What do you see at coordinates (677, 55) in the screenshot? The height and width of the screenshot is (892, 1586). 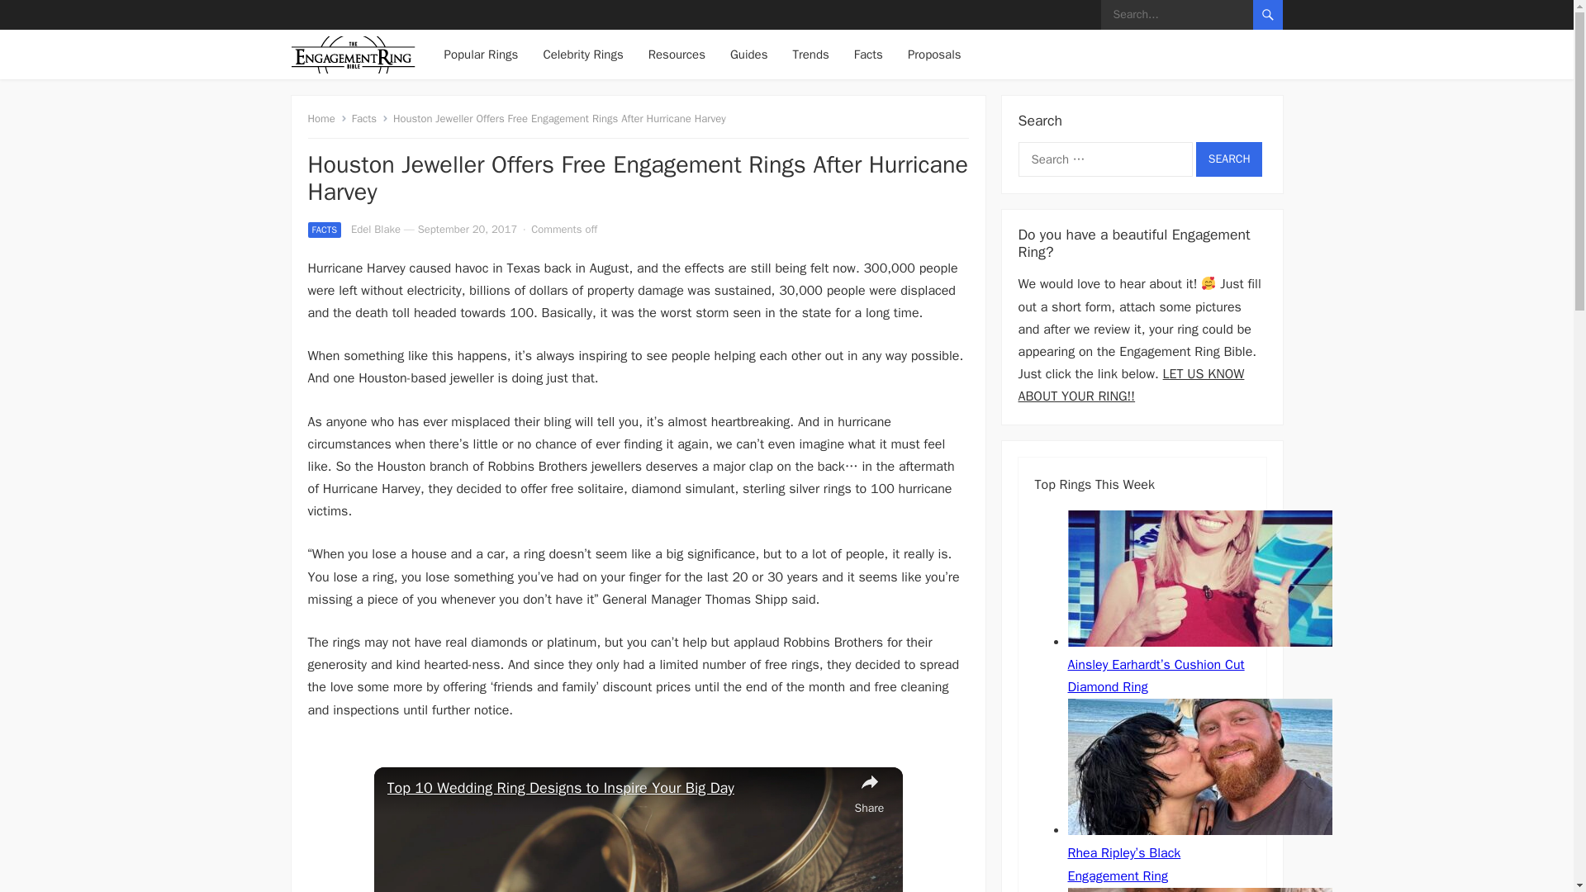 I see `Resources` at bounding box center [677, 55].